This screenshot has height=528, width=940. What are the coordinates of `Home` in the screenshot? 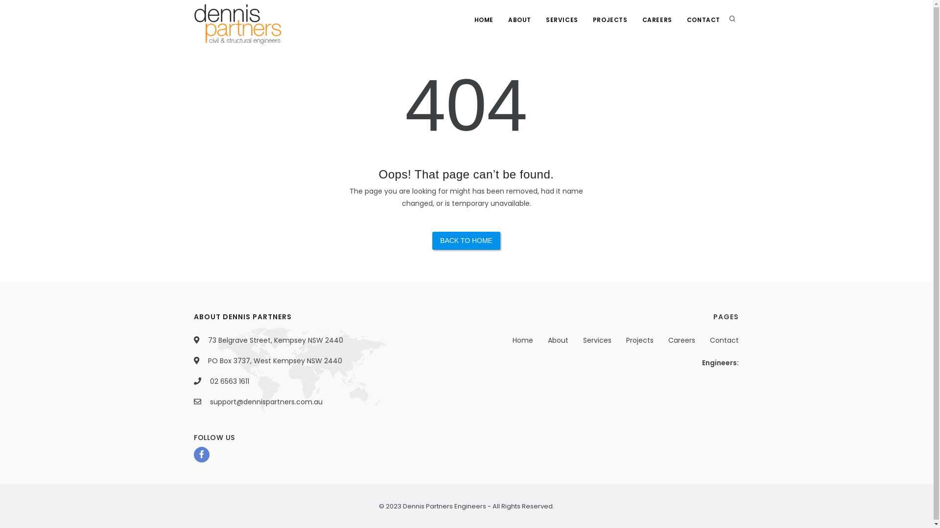 It's located at (523, 340).